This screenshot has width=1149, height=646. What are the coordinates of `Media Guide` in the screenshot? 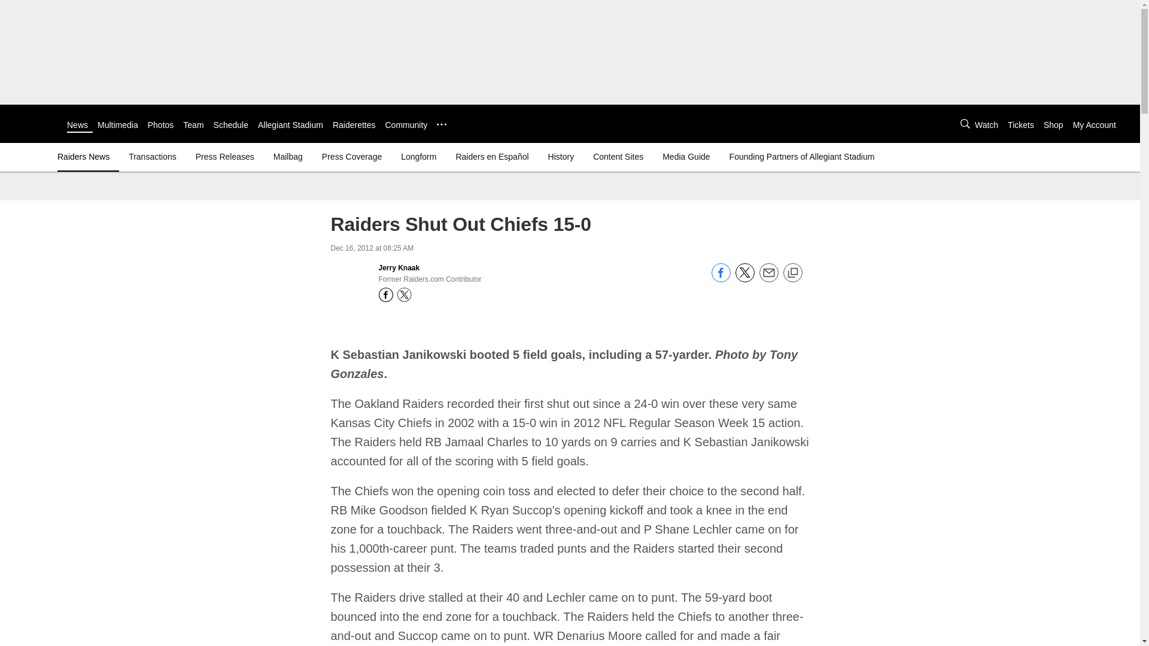 It's located at (686, 157).